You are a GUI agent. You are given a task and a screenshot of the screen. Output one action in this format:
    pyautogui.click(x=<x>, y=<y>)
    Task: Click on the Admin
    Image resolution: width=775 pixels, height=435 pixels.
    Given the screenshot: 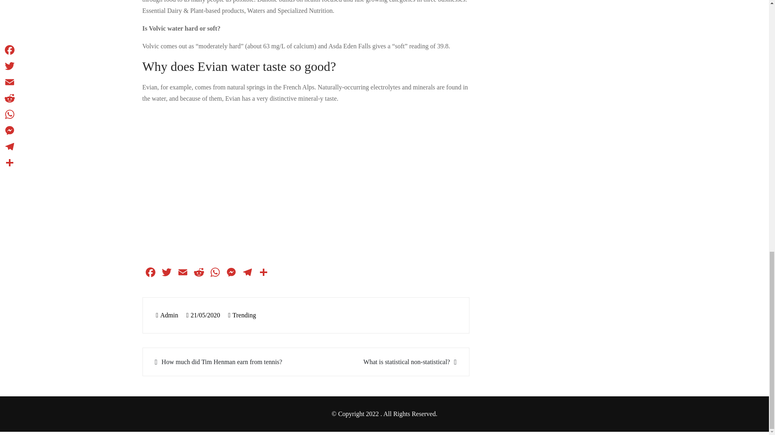 What is the action you would take?
    pyautogui.click(x=167, y=315)
    